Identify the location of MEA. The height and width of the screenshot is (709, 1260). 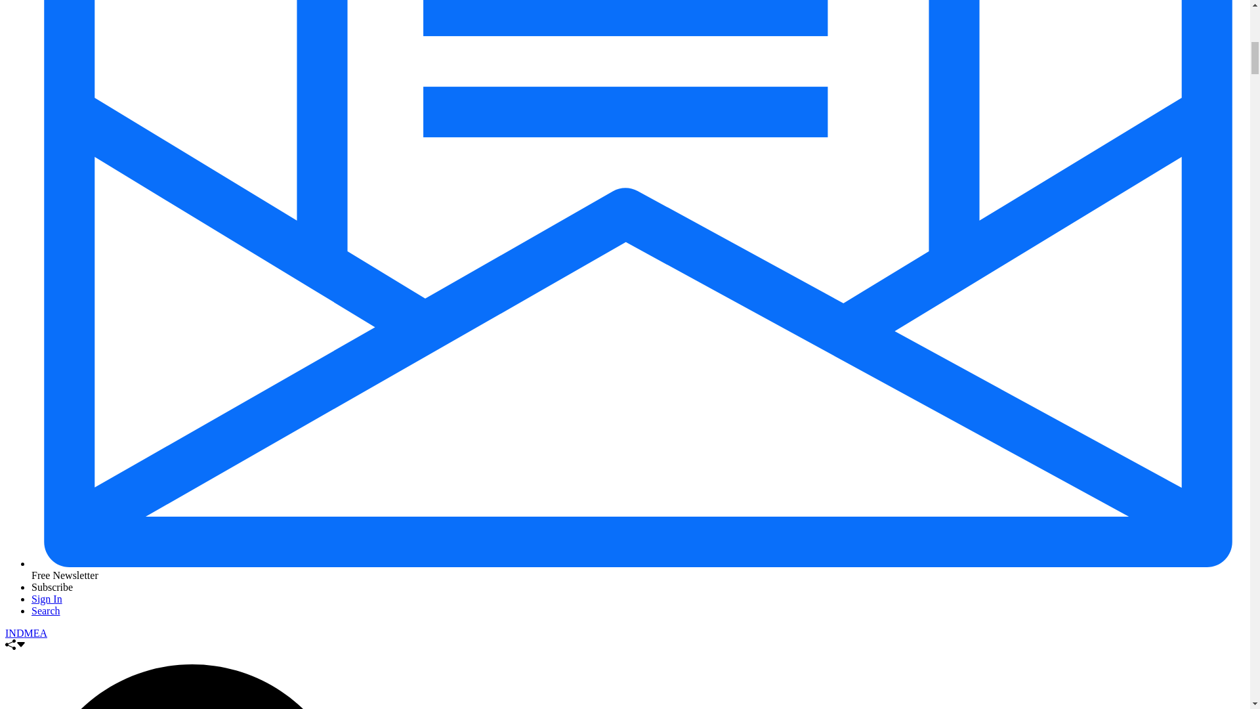
(35, 633).